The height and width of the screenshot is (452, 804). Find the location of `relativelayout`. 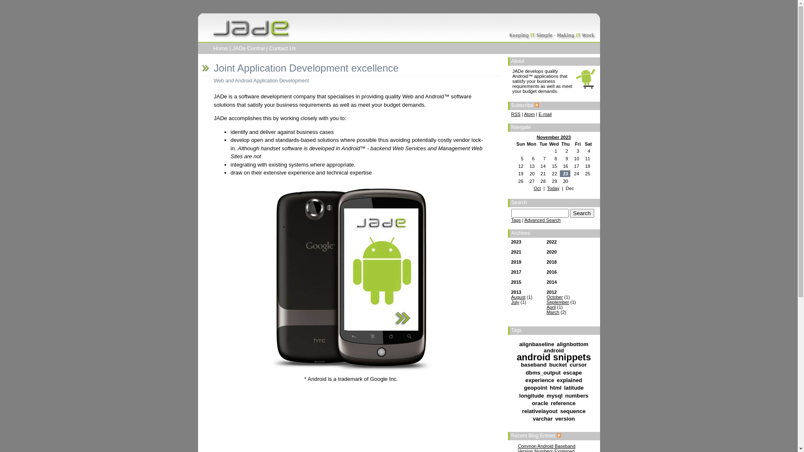

relativelayout is located at coordinates (539, 411).